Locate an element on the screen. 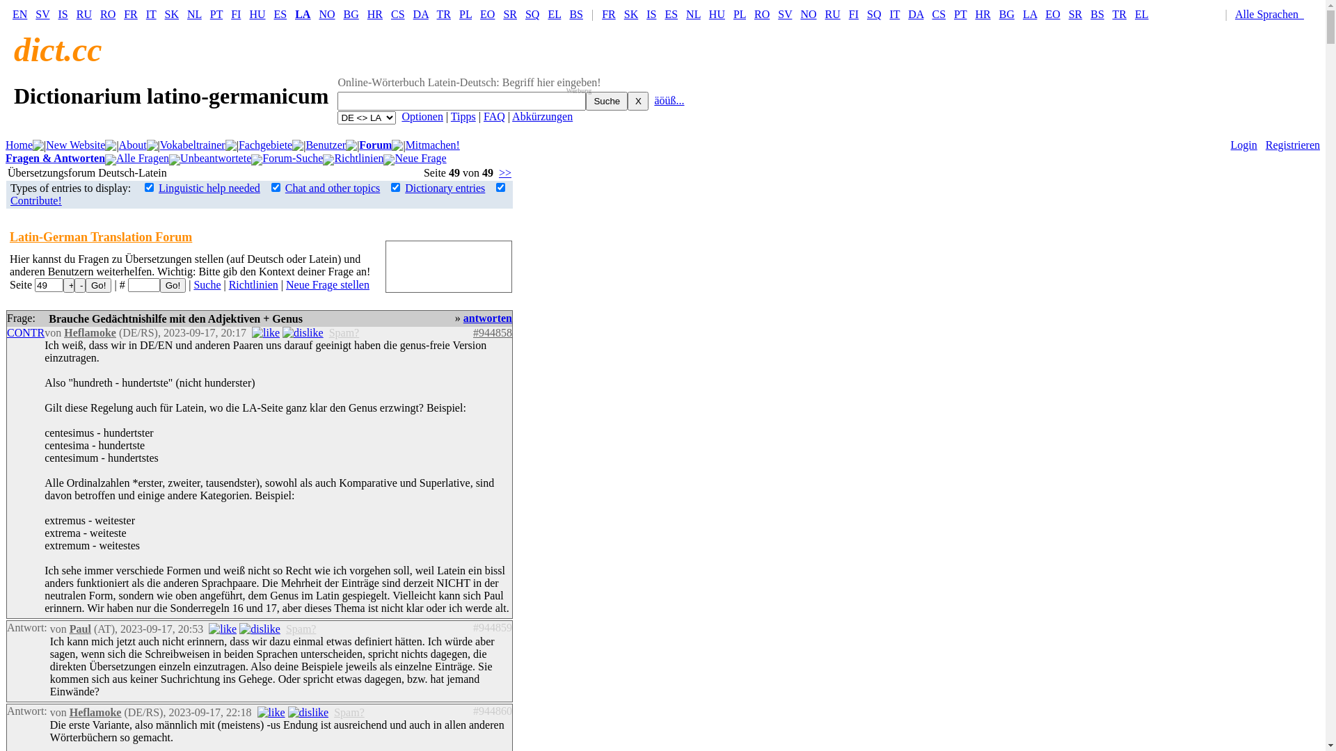 This screenshot has height=751, width=1336. X is located at coordinates (638, 102).